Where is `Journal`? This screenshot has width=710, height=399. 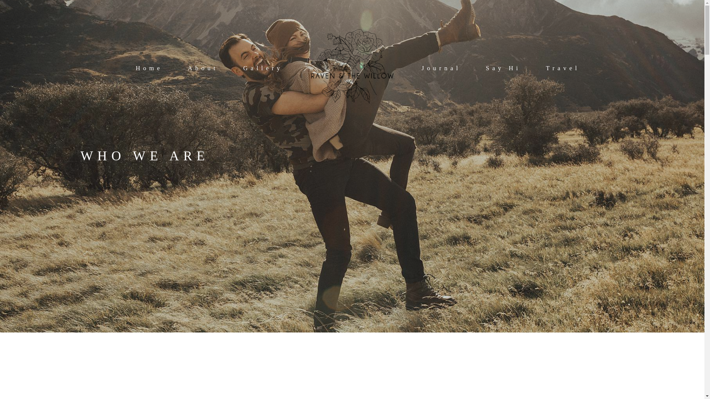 Journal is located at coordinates (441, 68).